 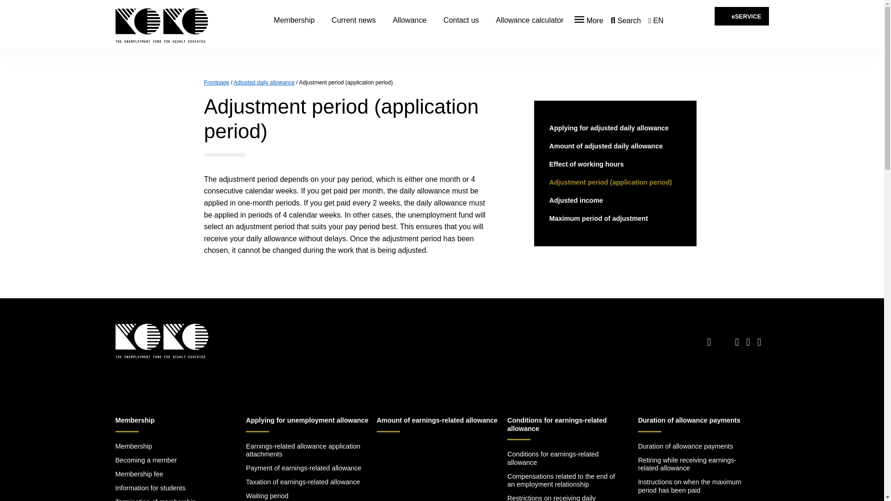 What do you see at coordinates (529, 20) in the screenshot?
I see `KOKO` at bounding box center [529, 20].